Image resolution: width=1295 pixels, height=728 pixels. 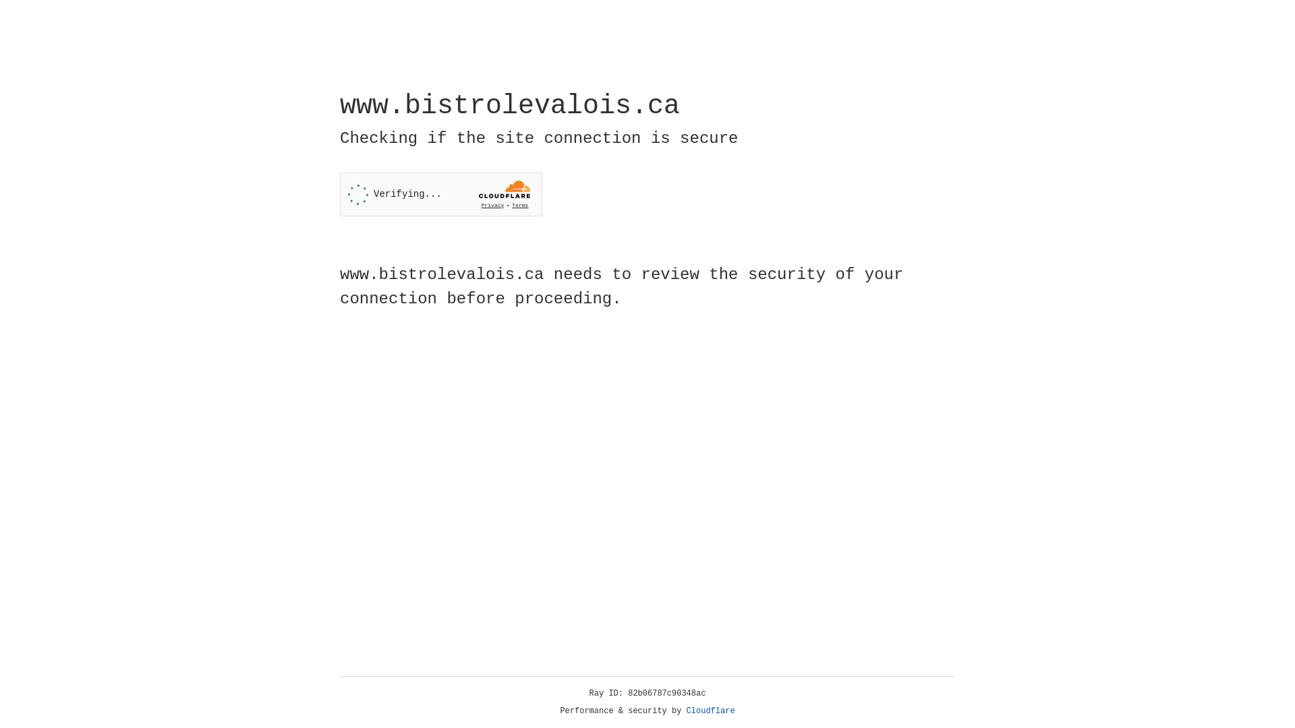 What do you see at coordinates (711, 711) in the screenshot?
I see `Cloudflare` at bounding box center [711, 711].